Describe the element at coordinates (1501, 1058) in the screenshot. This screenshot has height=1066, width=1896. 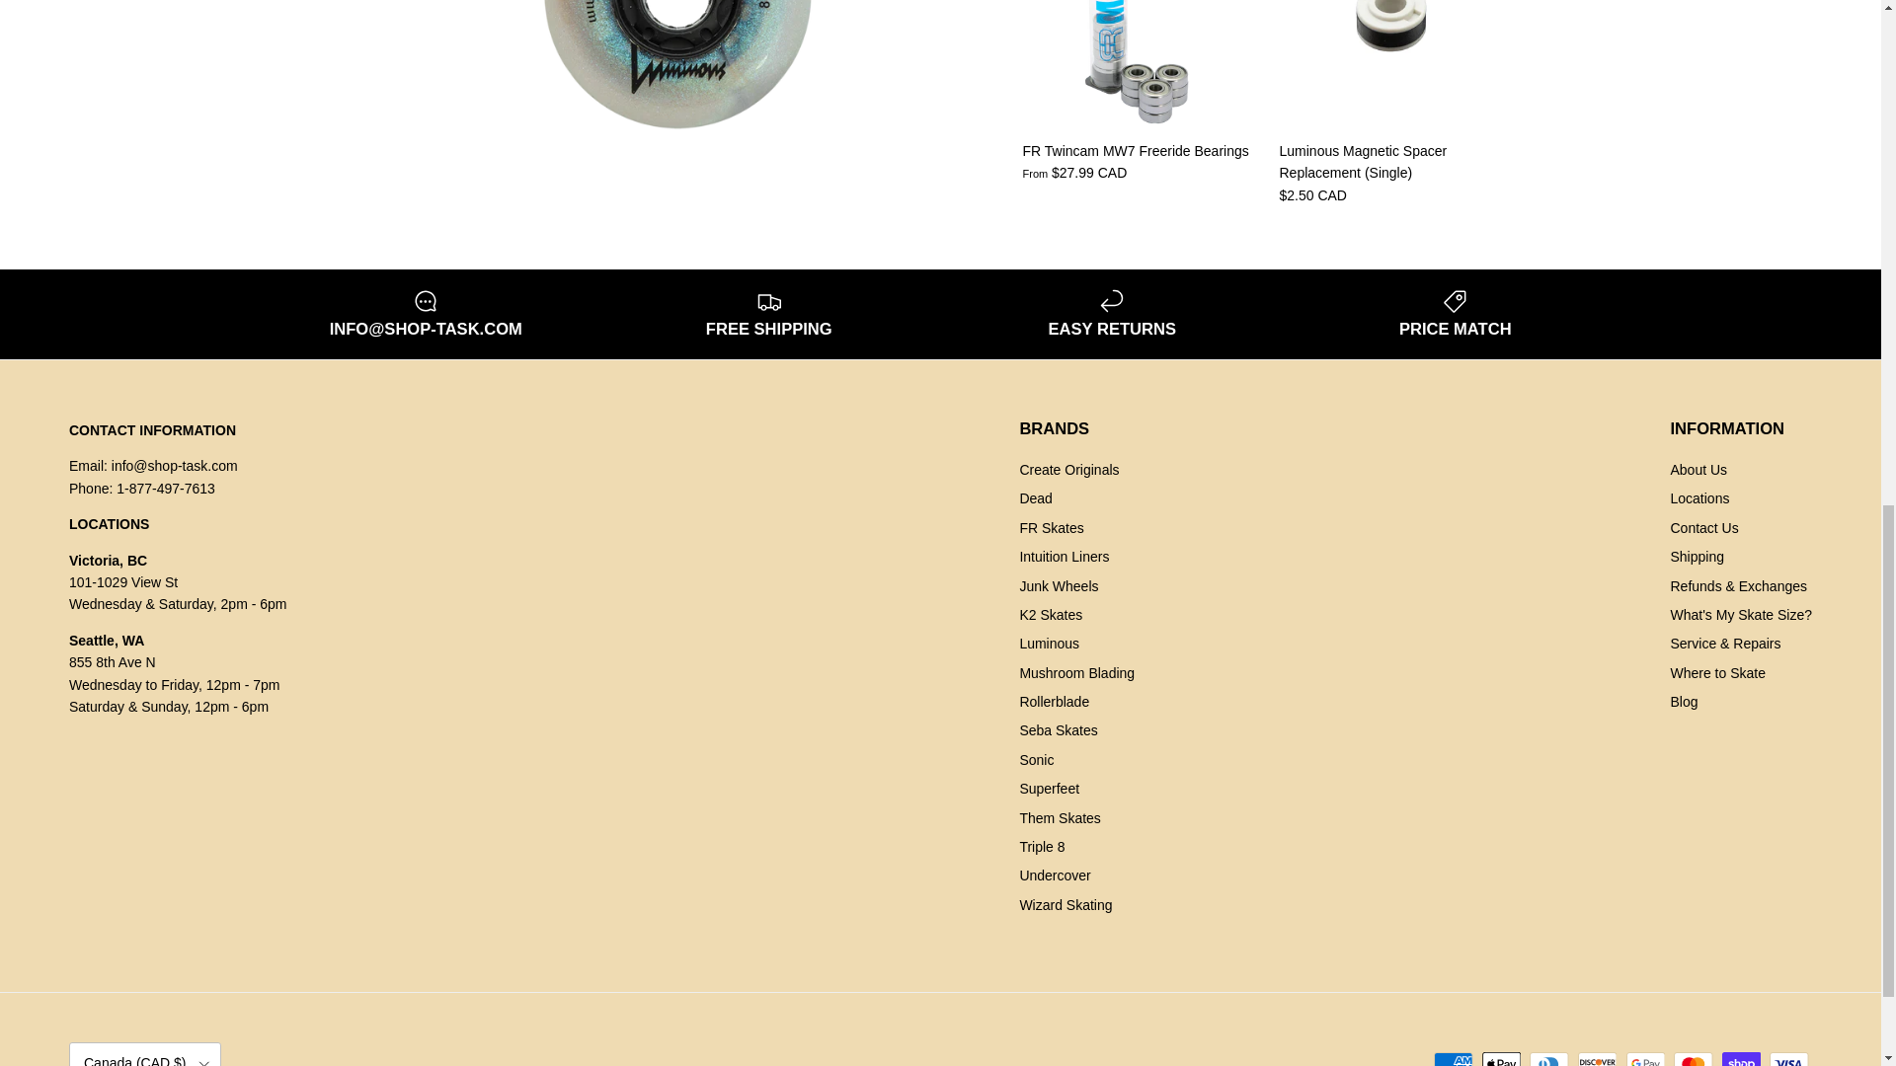
I see `Apple Pay` at that location.